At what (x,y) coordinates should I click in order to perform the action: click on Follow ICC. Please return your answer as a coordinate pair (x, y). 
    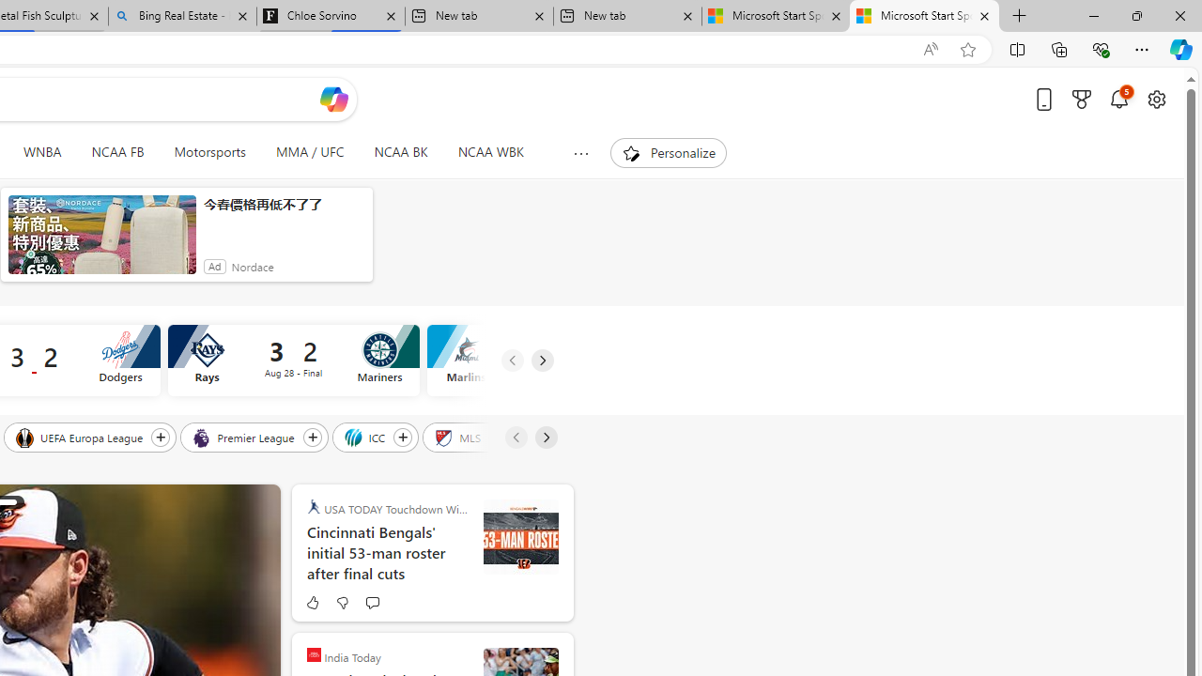
    Looking at the image, I should click on (403, 437).